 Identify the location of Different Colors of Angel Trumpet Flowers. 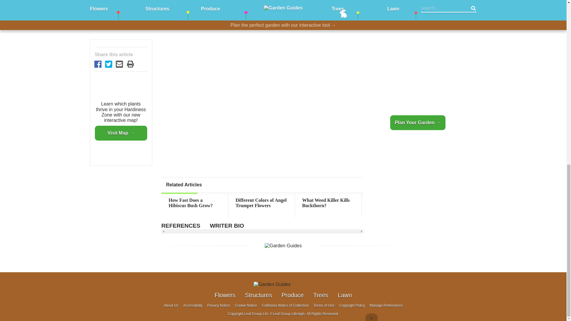
(261, 203).